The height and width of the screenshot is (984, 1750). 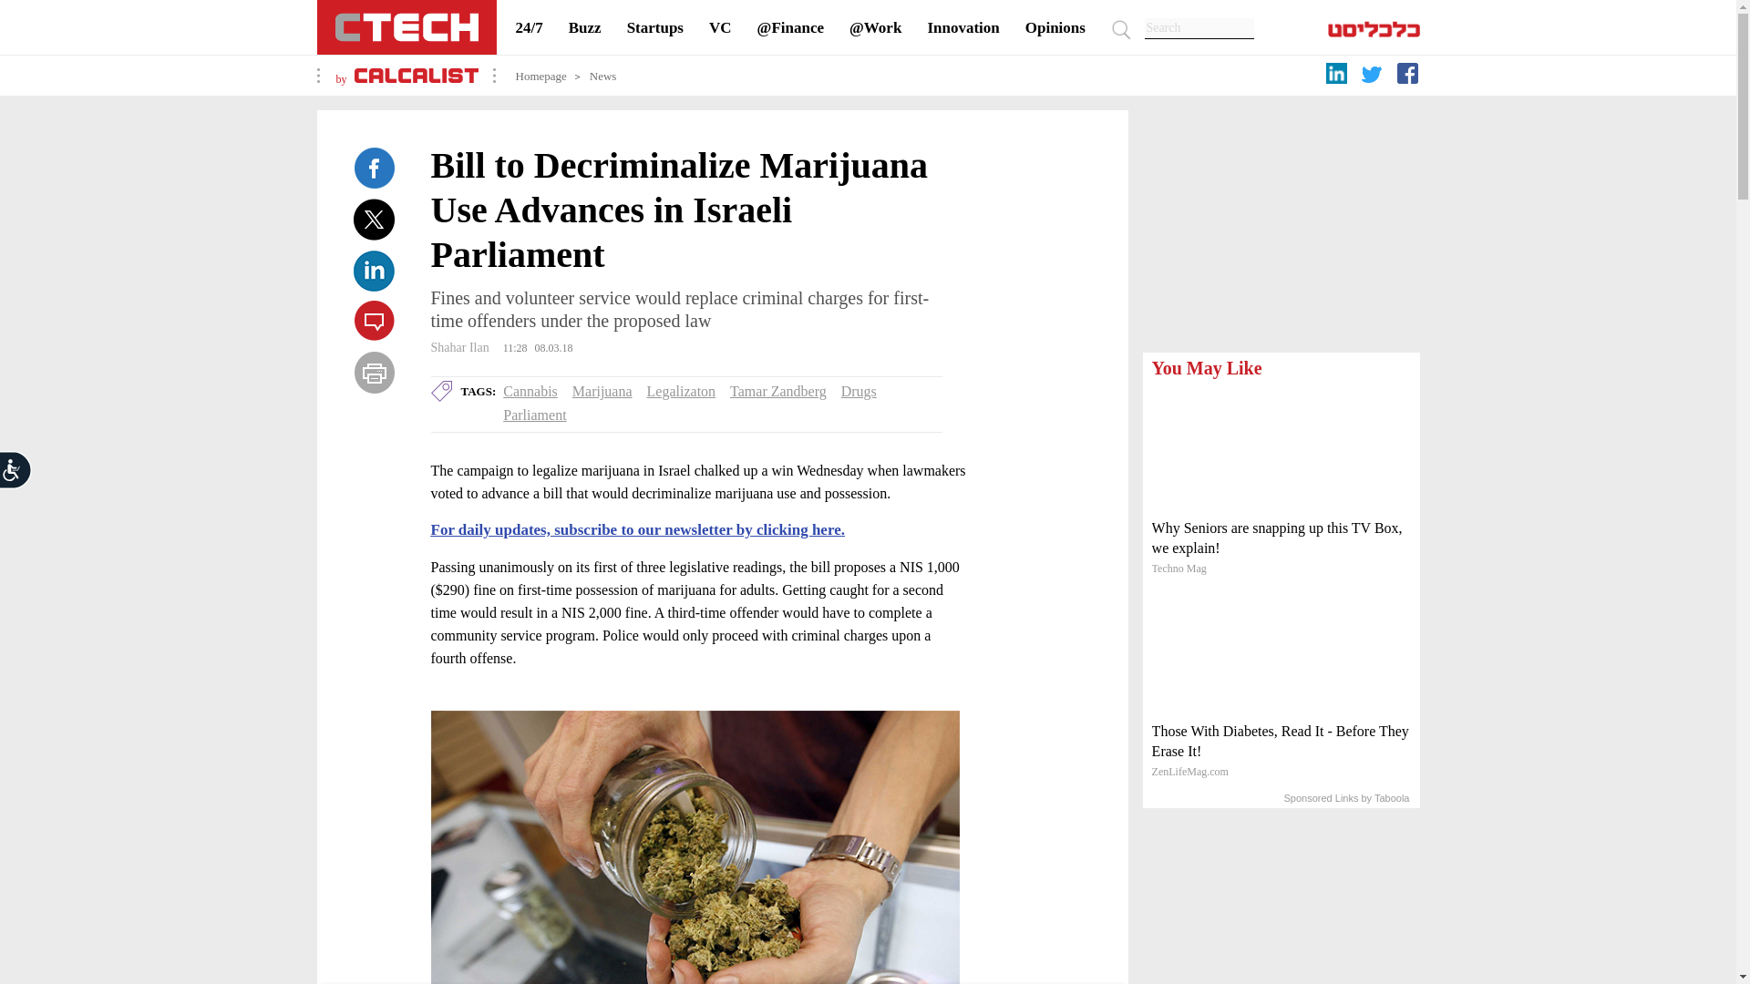 What do you see at coordinates (720, 27) in the screenshot?
I see `VC` at bounding box center [720, 27].